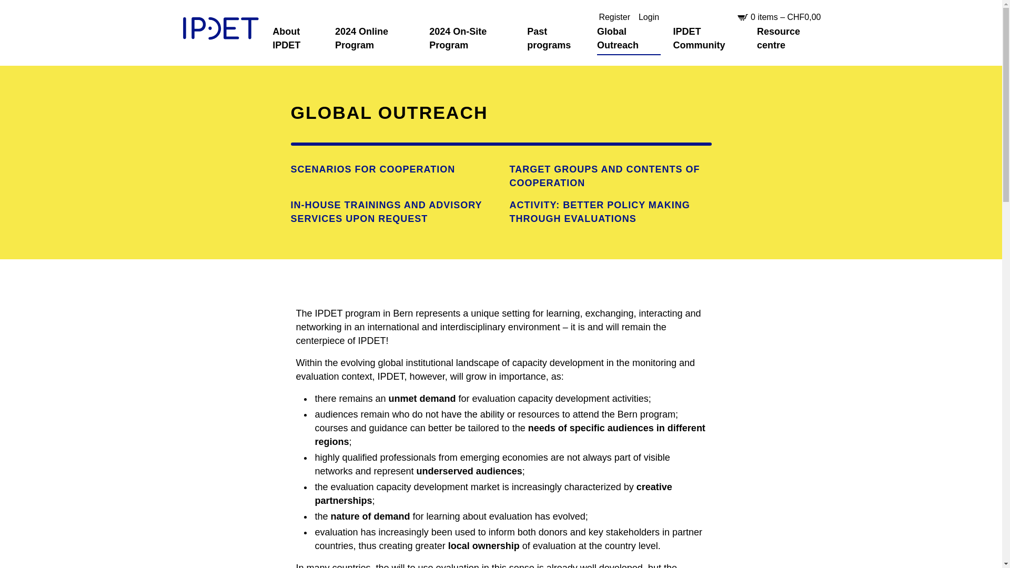  I want to click on Past programs, so click(555, 39).